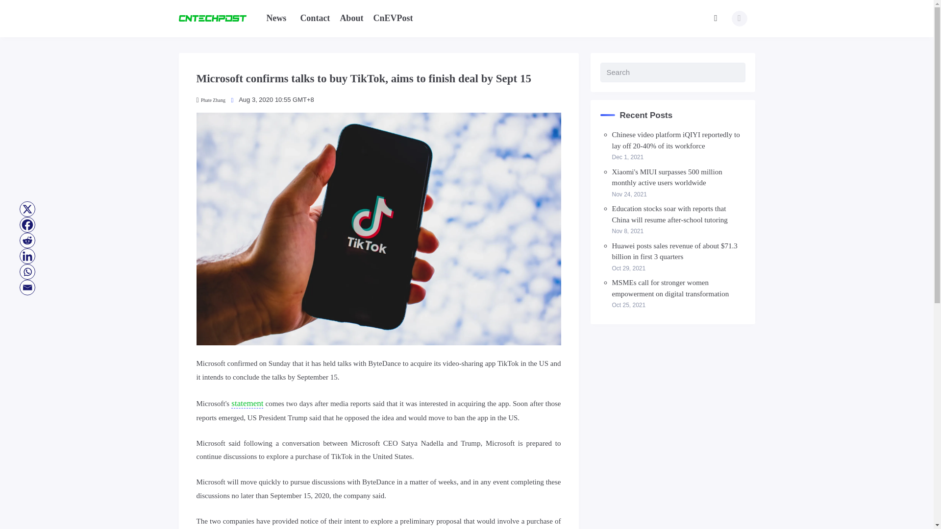 The image size is (941, 529). Describe the element at coordinates (27, 240) in the screenshot. I see `Reddit` at that location.